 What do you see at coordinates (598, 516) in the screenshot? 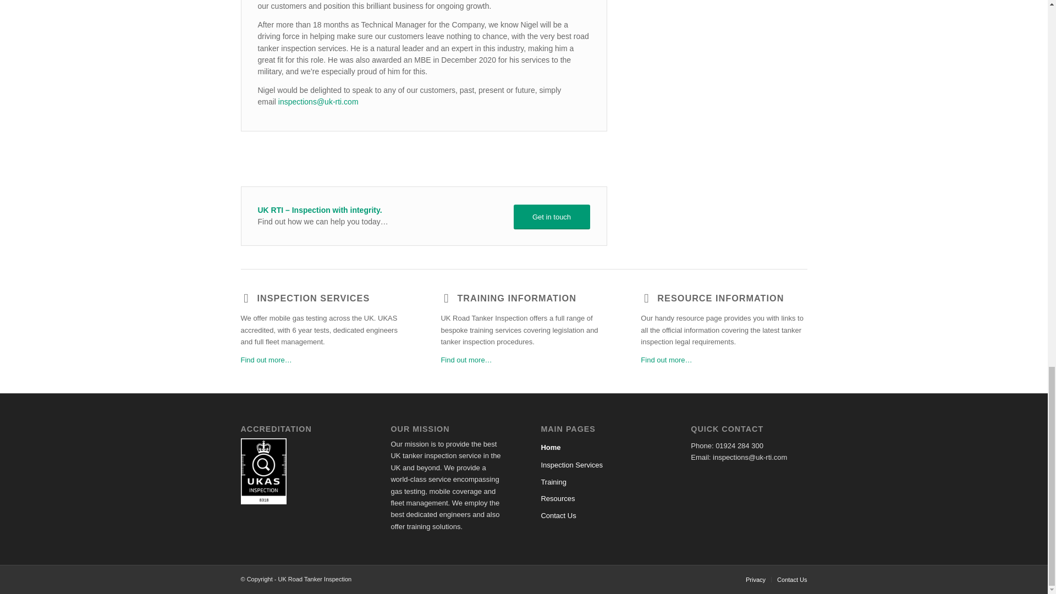
I see `Contact Us` at bounding box center [598, 516].